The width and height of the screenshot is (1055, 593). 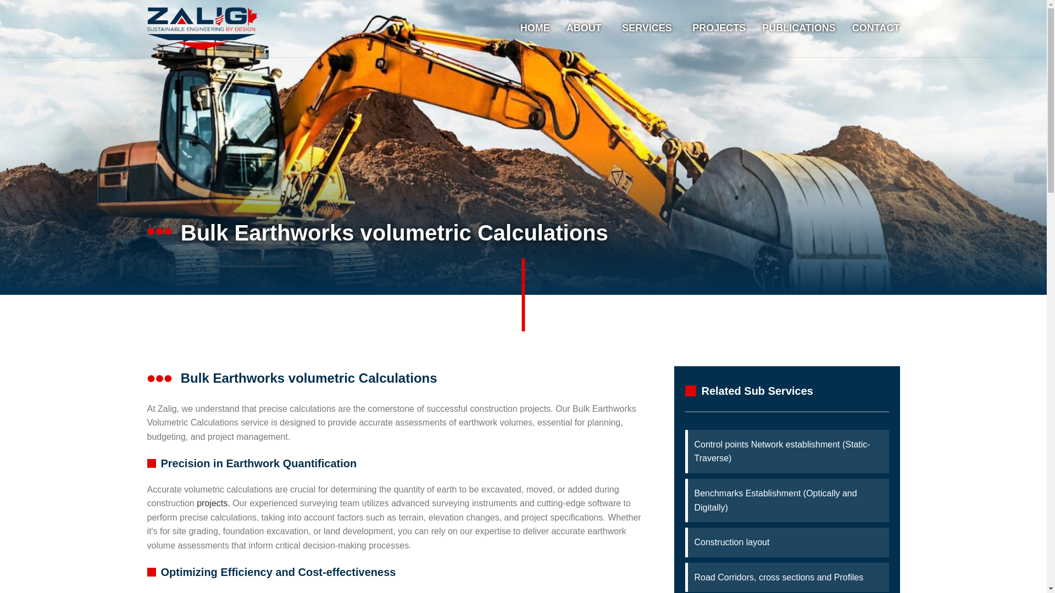 What do you see at coordinates (788, 577) in the screenshot?
I see `Road Corridors, cross sections and Profiles` at bounding box center [788, 577].